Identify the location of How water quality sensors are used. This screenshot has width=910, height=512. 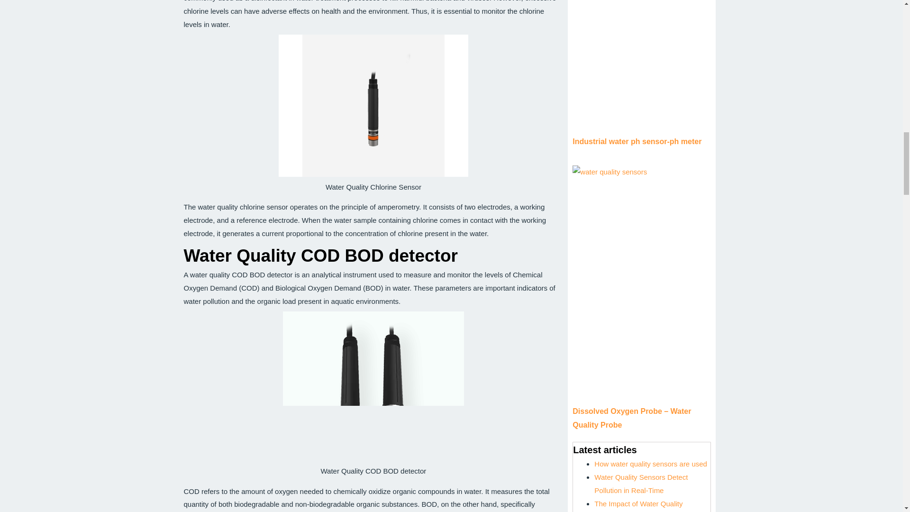
(650, 464).